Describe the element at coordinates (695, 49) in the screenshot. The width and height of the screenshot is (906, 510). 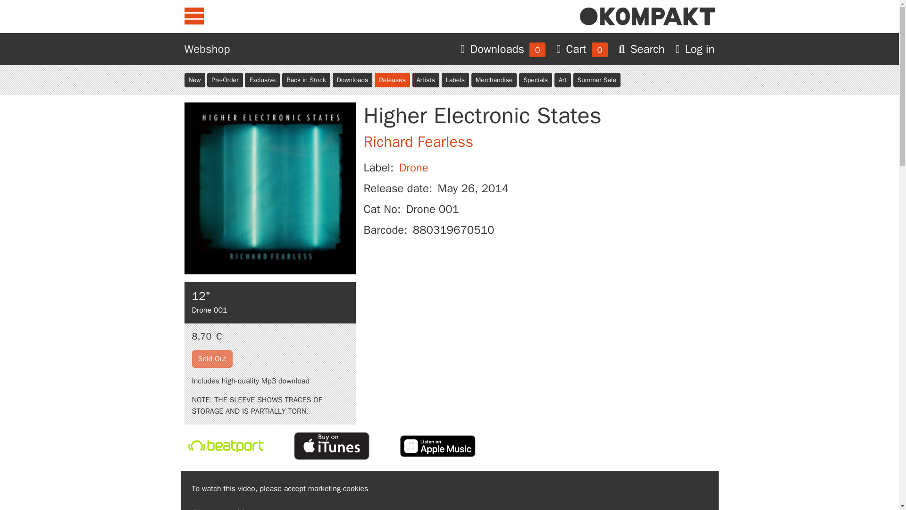
I see `Log in` at that location.